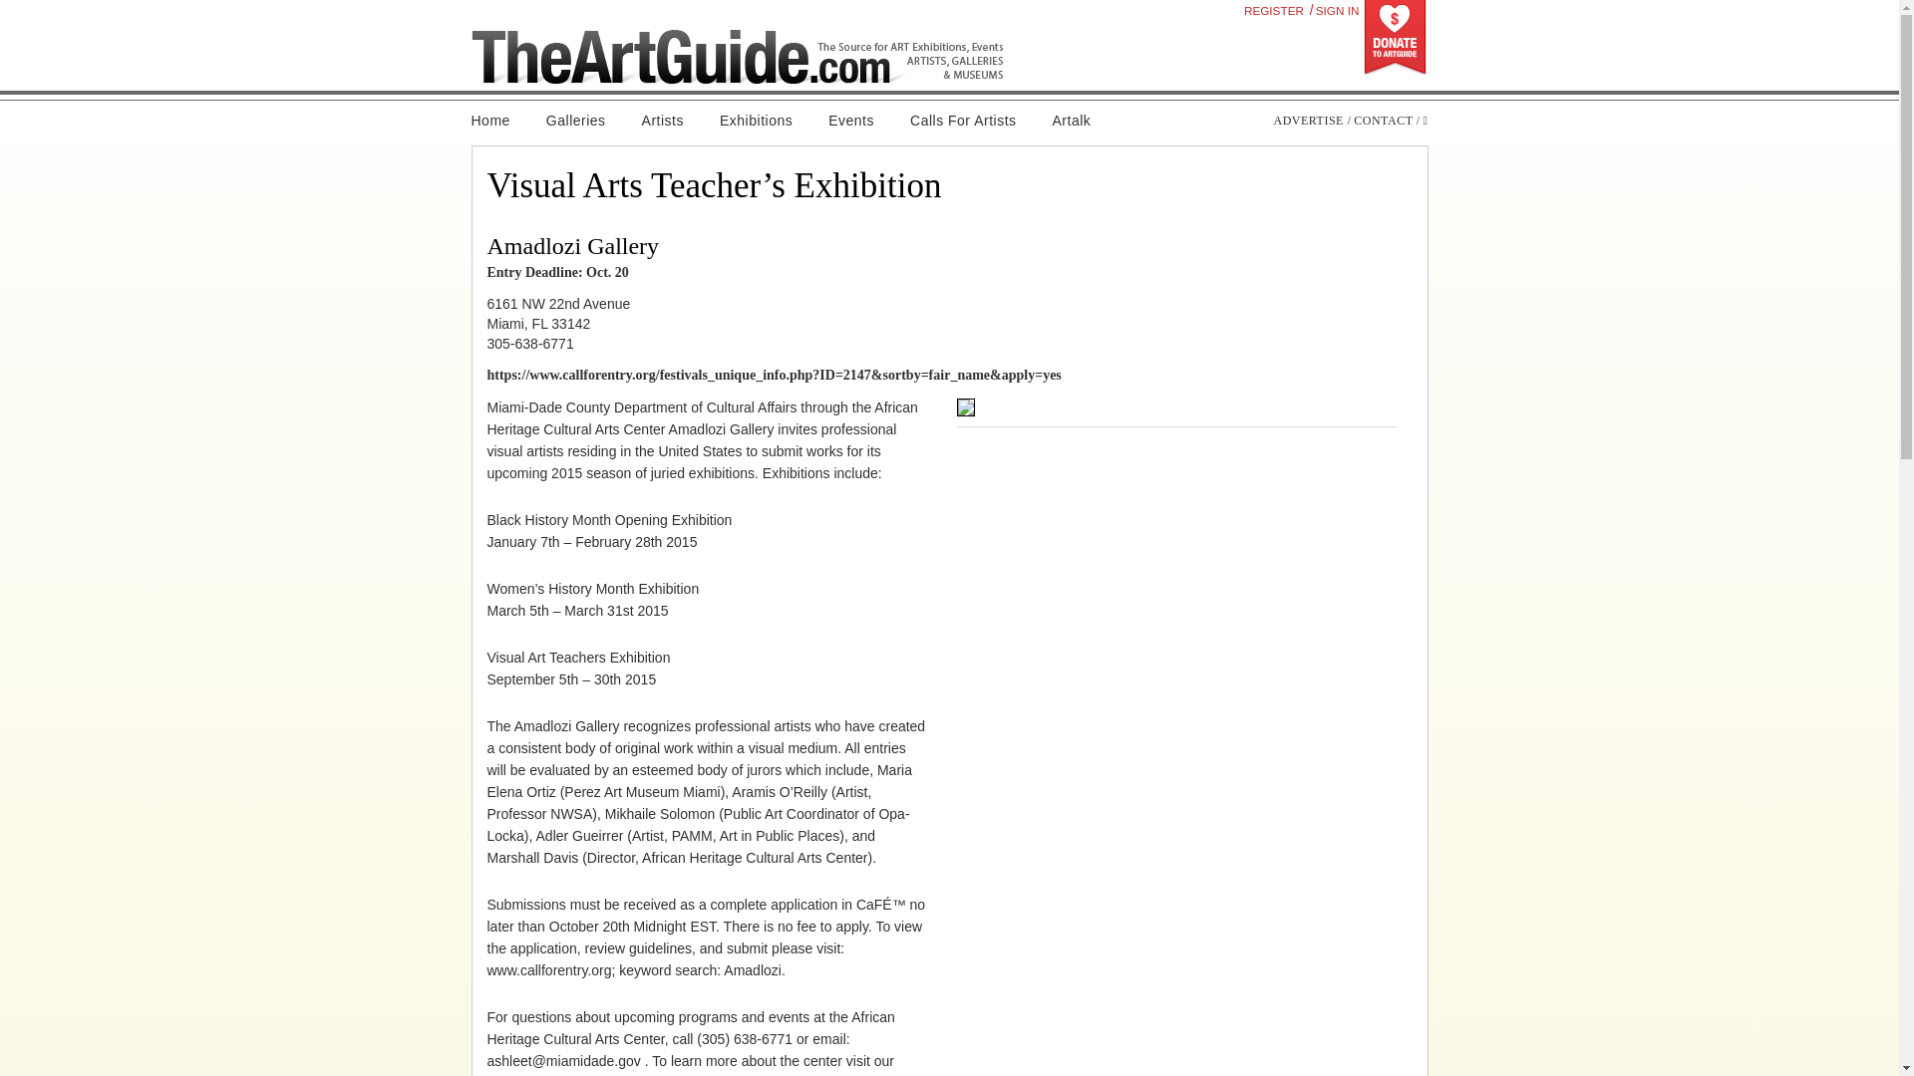 The image size is (1914, 1076). What do you see at coordinates (1073, 121) in the screenshot?
I see `Artalk` at bounding box center [1073, 121].